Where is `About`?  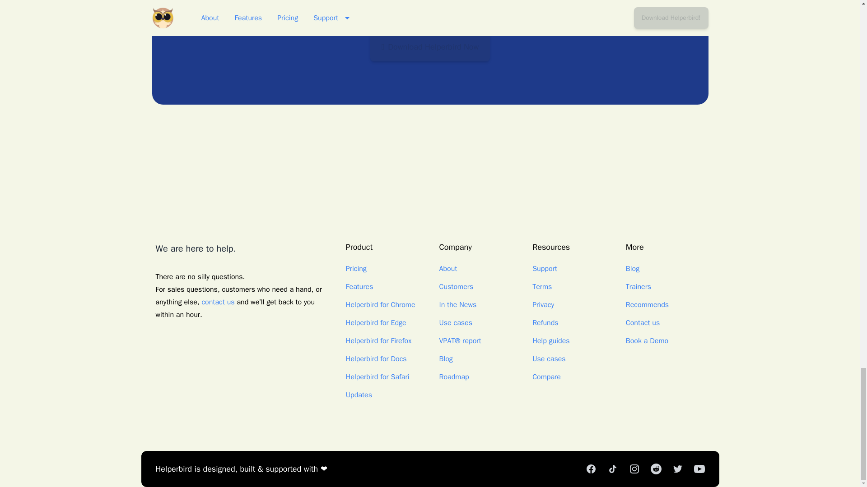
About is located at coordinates (447, 269).